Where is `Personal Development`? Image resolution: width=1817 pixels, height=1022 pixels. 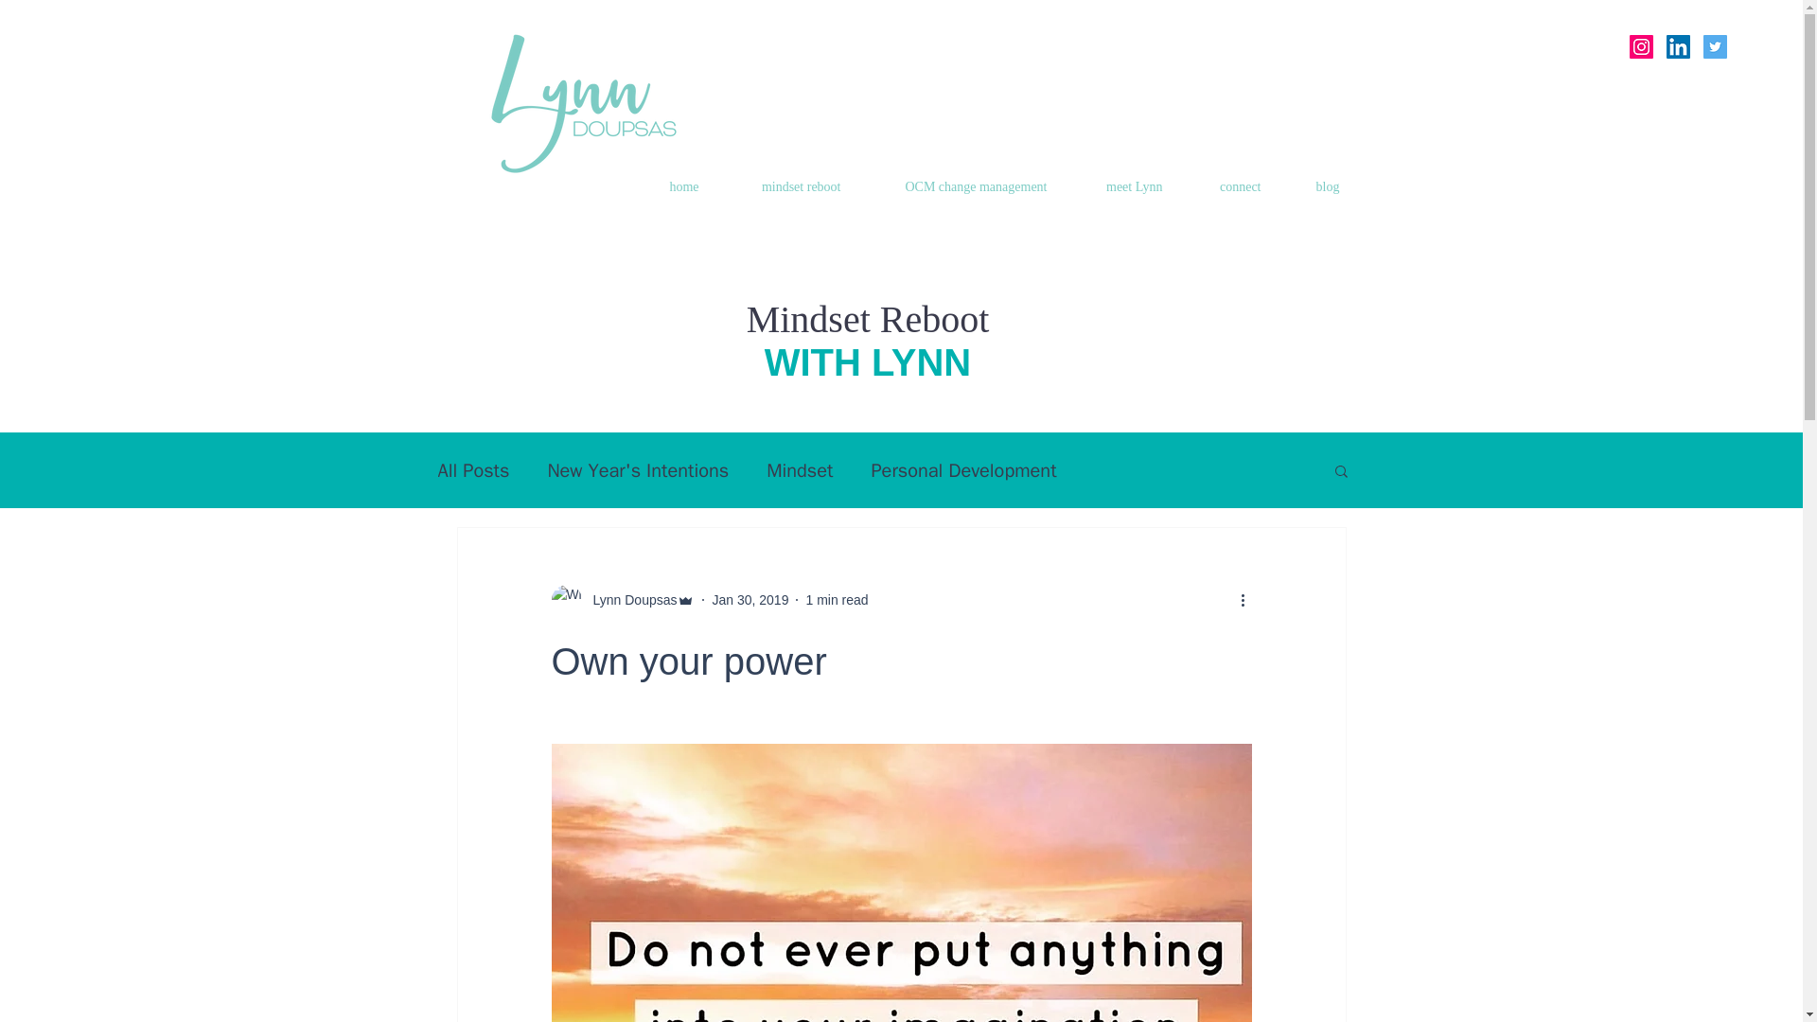 Personal Development is located at coordinates (962, 469).